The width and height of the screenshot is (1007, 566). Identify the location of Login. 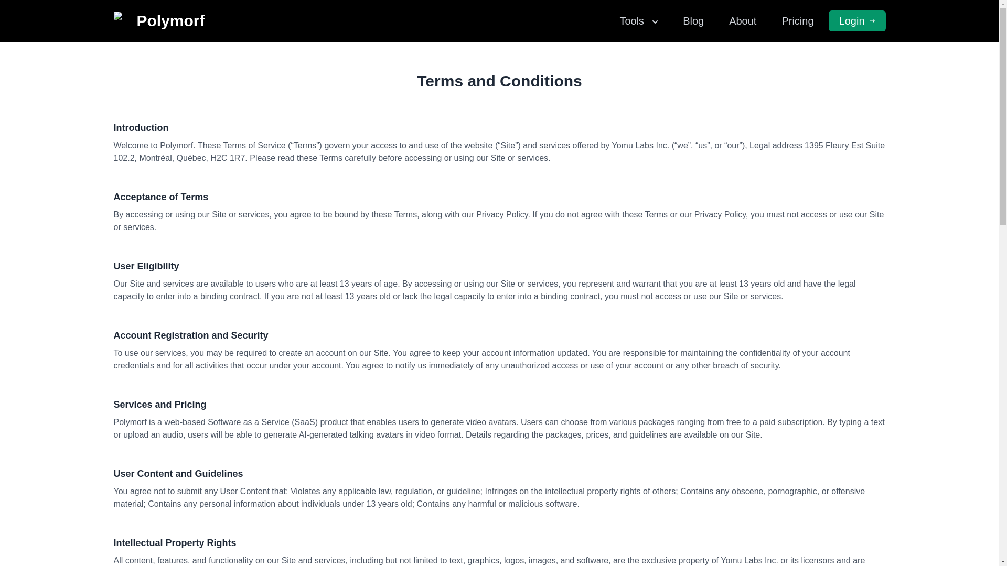
(857, 21).